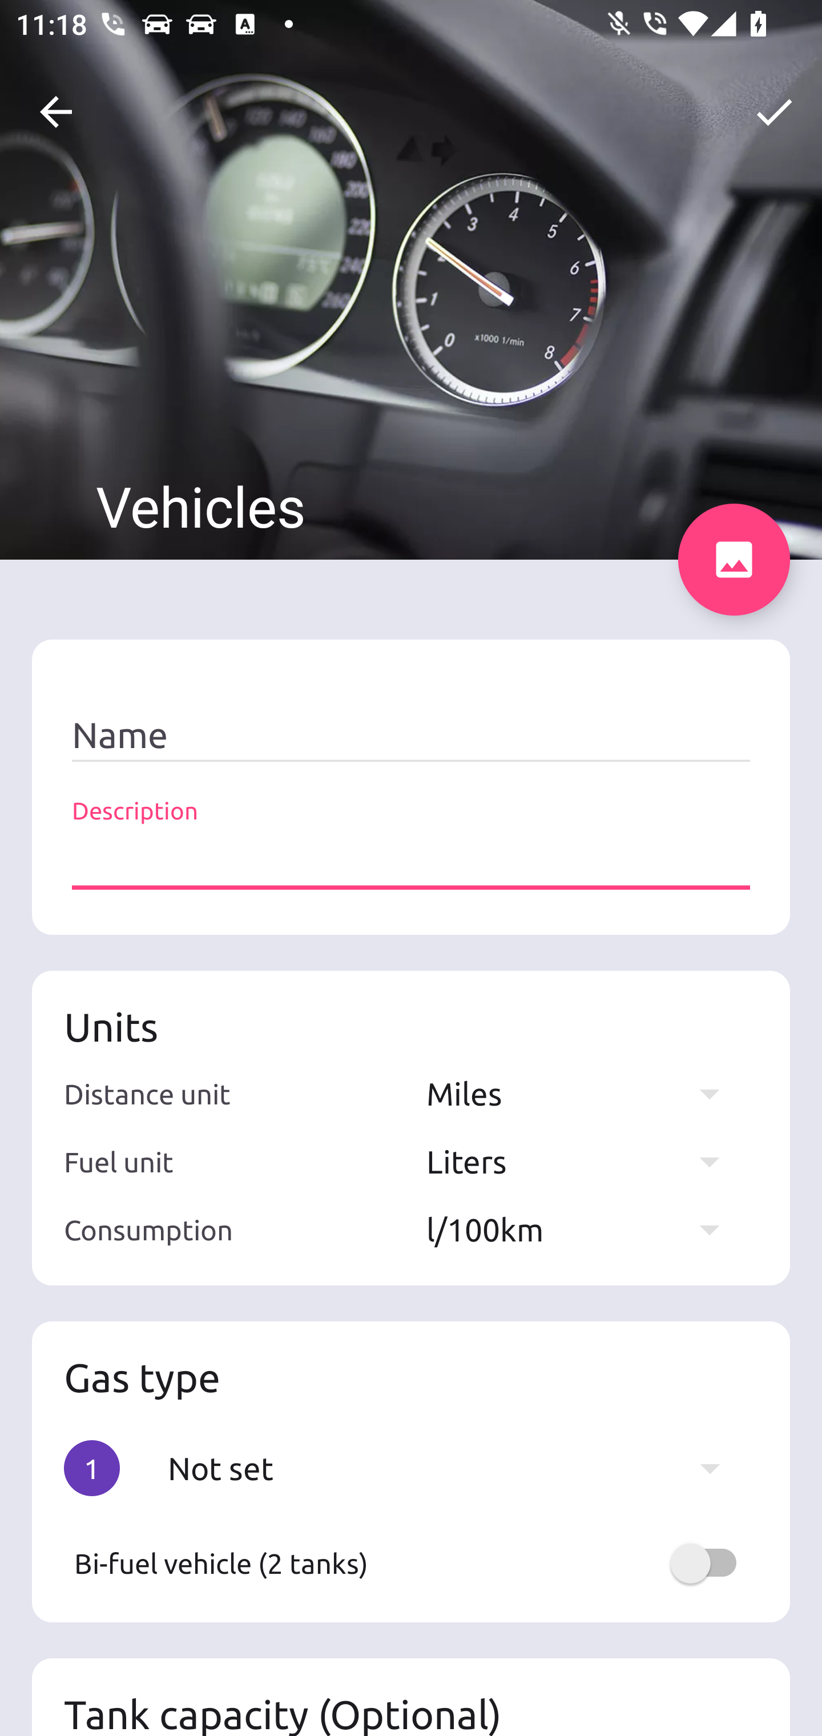  What do you see at coordinates (583, 1093) in the screenshot?
I see `Miles` at bounding box center [583, 1093].